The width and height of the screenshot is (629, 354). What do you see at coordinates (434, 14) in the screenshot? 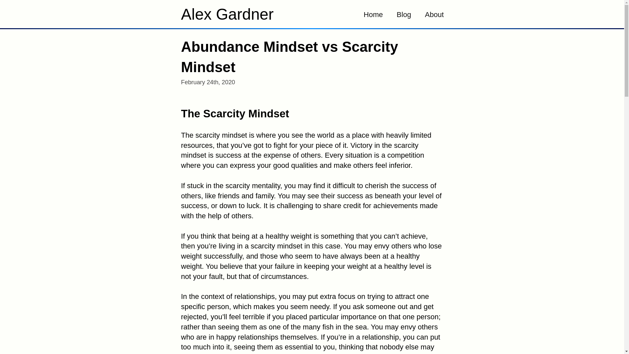
I see `About` at bounding box center [434, 14].